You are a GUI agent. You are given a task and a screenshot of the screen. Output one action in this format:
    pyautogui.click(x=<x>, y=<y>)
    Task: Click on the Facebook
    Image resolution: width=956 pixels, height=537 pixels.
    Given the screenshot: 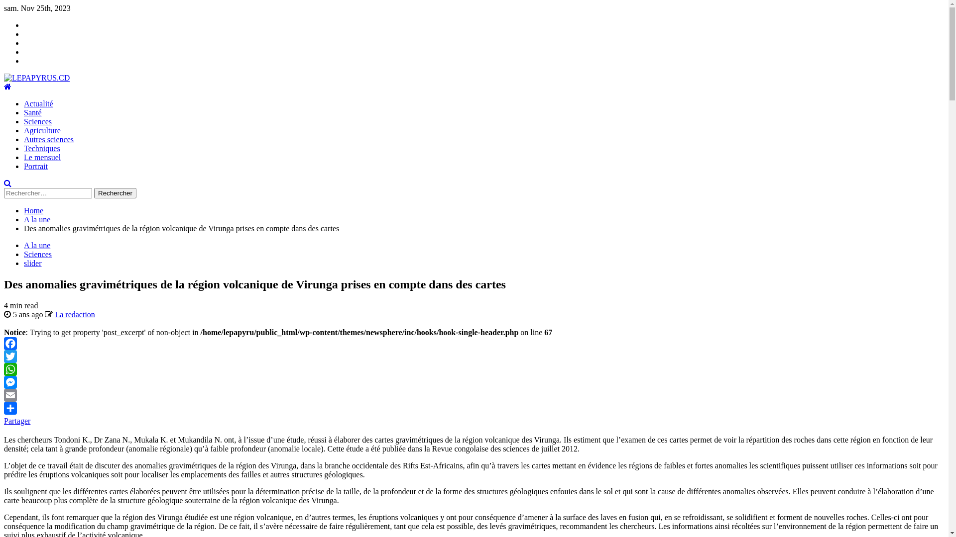 What is the action you would take?
    pyautogui.click(x=474, y=344)
    